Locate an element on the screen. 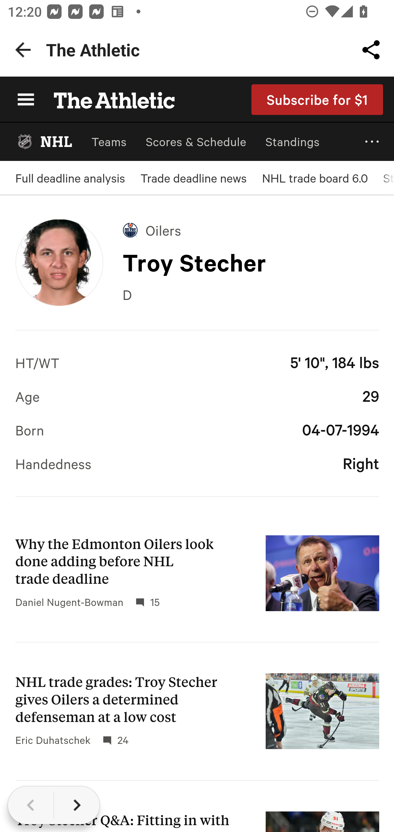 This screenshot has width=394, height=832. Euro 2024 is located at coordinates (197, 479).